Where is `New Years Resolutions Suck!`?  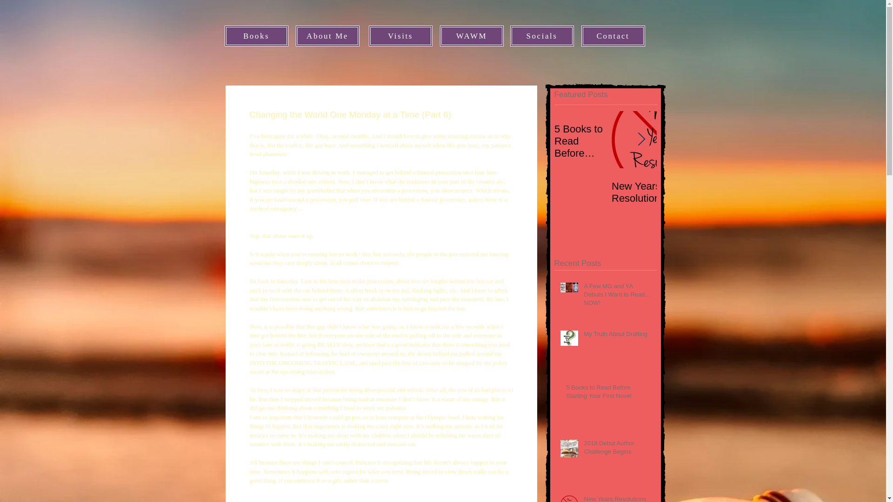 New Years Resolutions Suck! is located at coordinates (617, 498).